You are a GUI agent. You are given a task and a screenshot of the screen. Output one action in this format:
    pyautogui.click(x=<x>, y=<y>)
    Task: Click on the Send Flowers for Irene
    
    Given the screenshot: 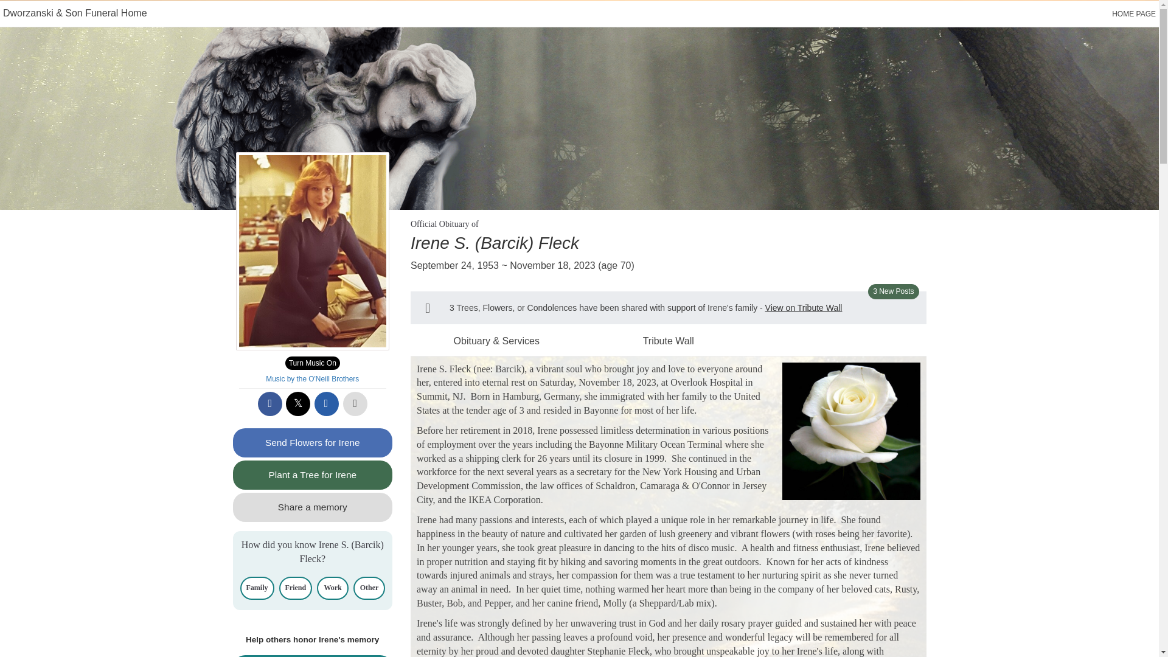 What is the action you would take?
    pyautogui.click(x=313, y=443)
    